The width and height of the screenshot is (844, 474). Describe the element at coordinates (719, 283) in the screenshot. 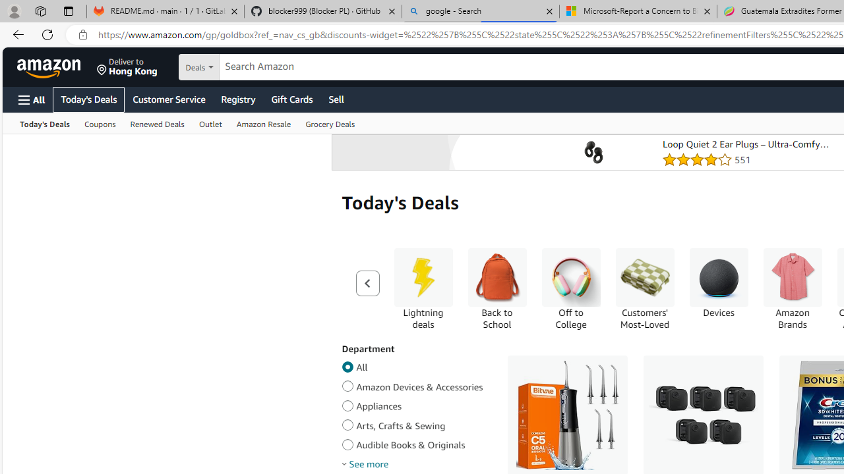

I see `Devices Devices` at that location.